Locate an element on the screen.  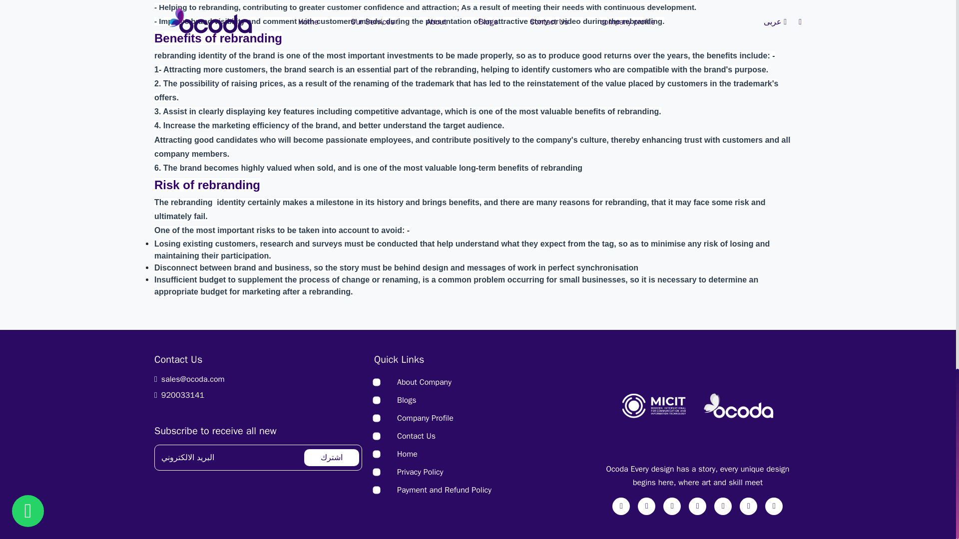
Home is located at coordinates (407, 454).